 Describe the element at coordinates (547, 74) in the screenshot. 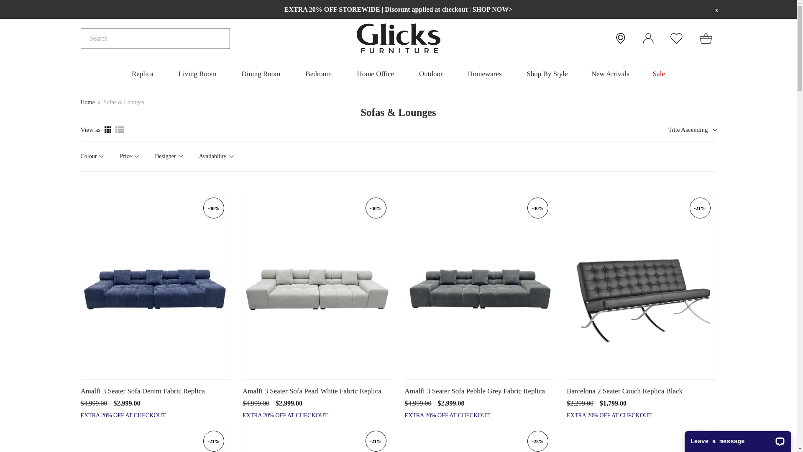

I see `Shop By Style` at that location.